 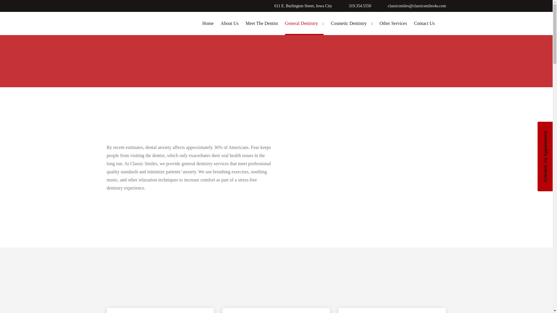 What do you see at coordinates (357, 6) in the screenshot?
I see `319.354.5550` at bounding box center [357, 6].